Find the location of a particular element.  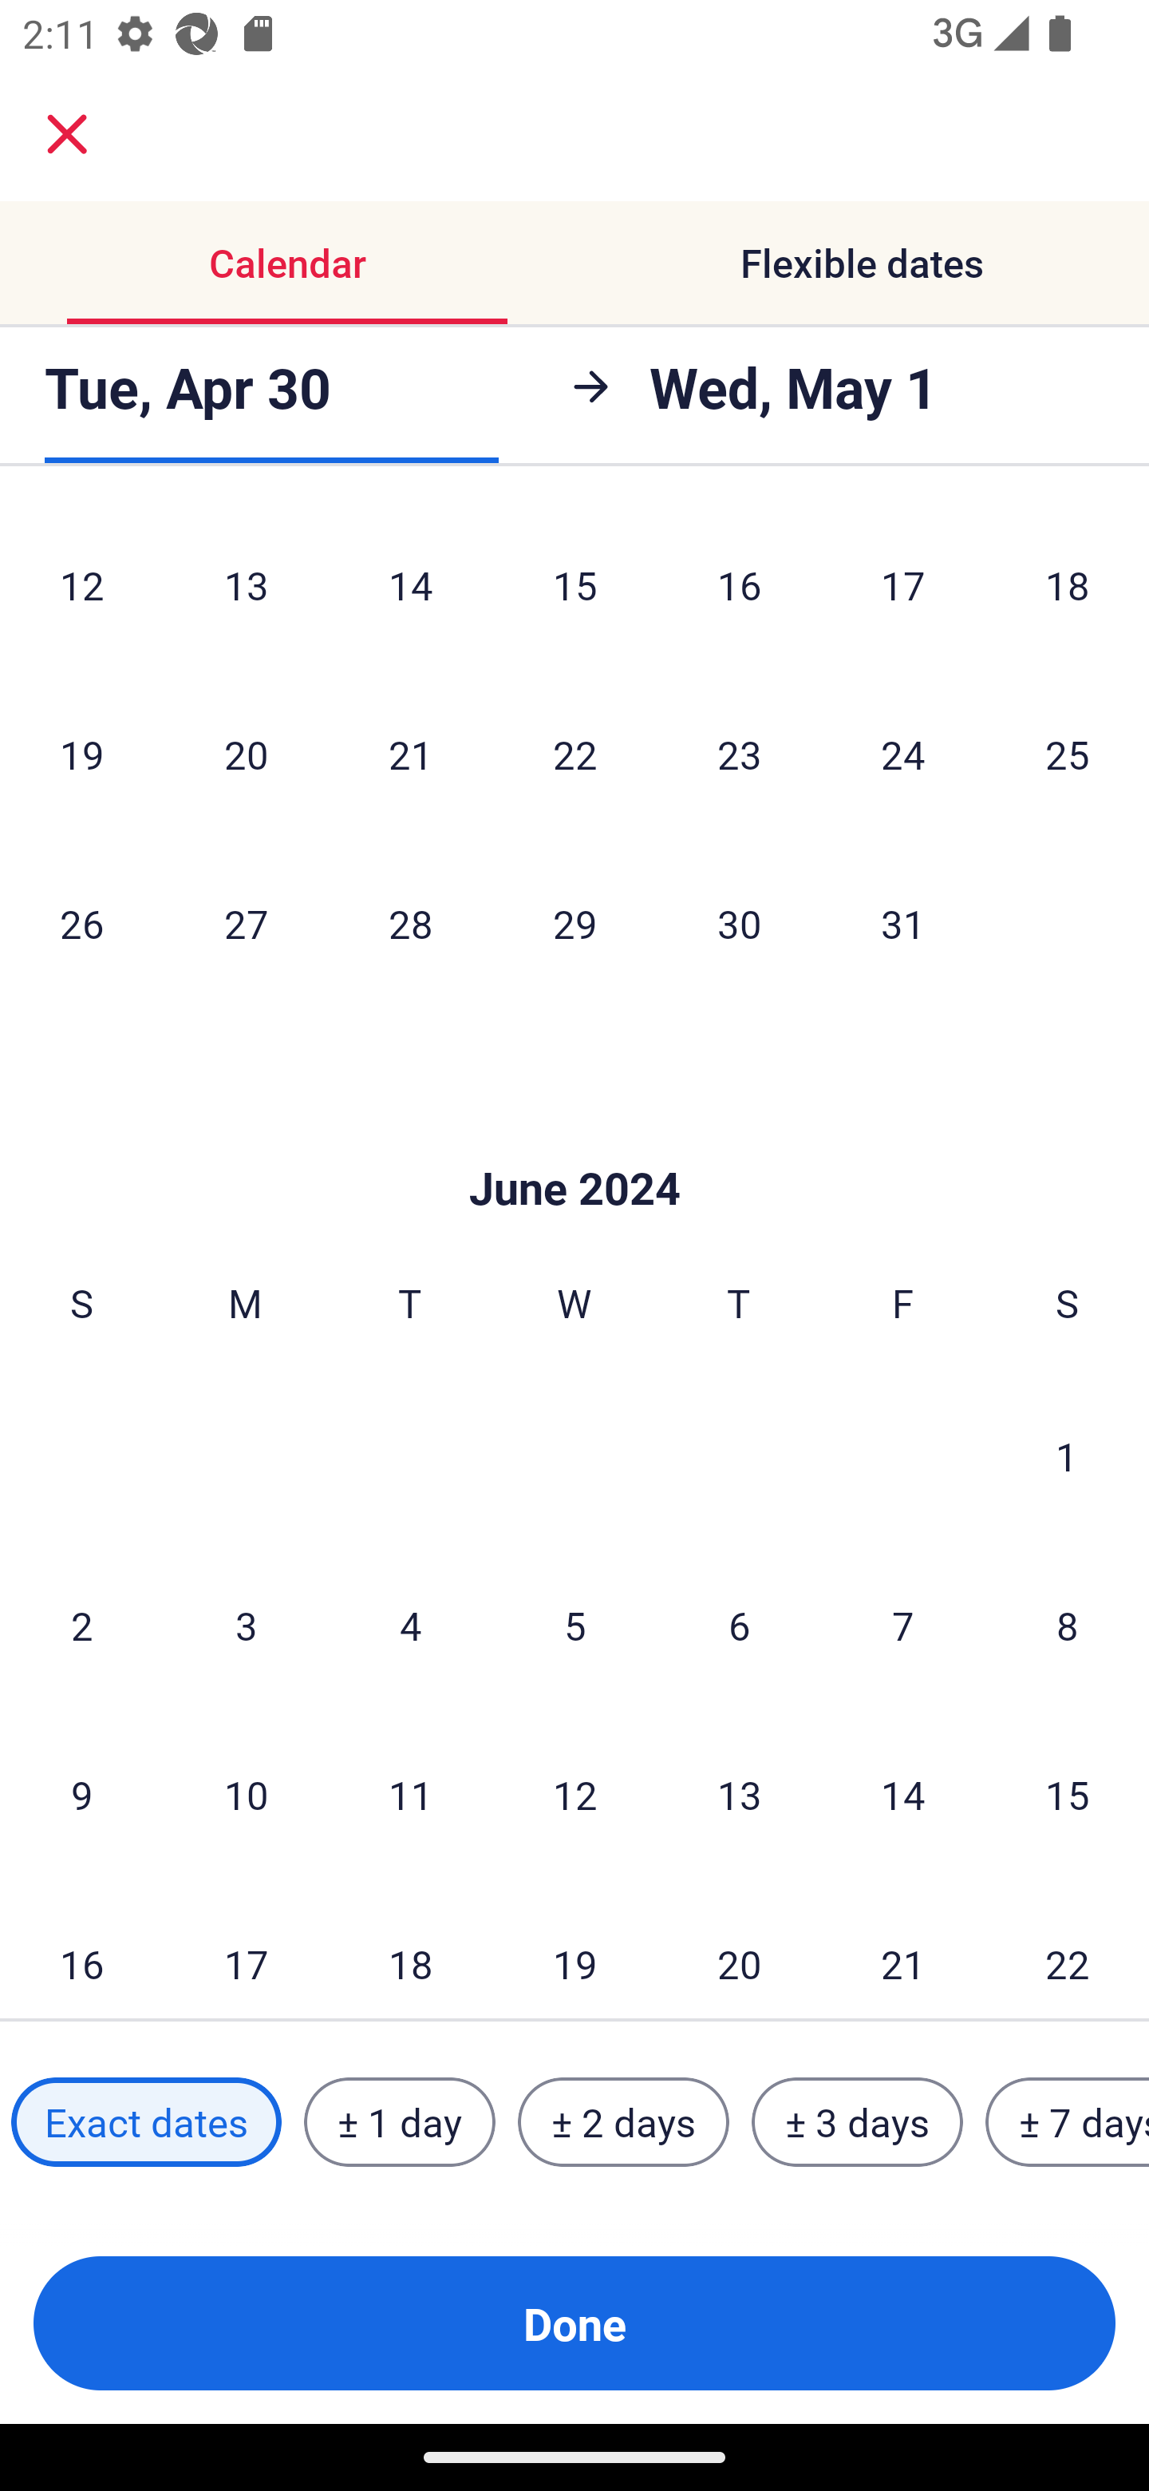

23 Thursday, May 23, 2024 is located at coordinates (739, 754).